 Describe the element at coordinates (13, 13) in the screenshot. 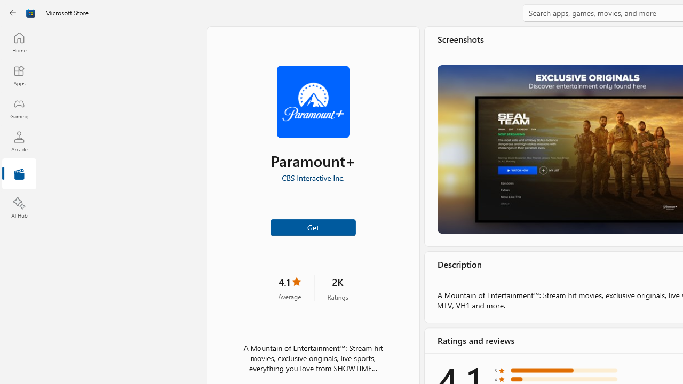

I see `Back` at that location.